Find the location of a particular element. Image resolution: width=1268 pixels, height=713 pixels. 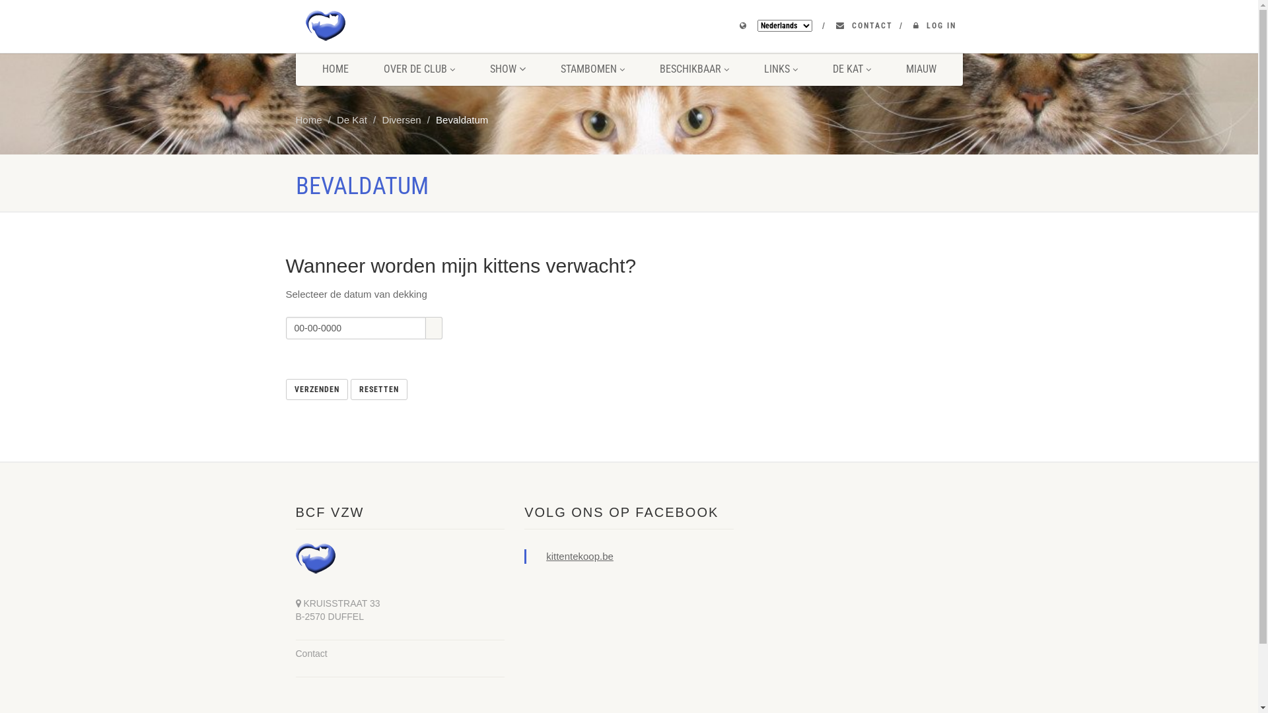

Verzenden is located at coordinates (316, 390).